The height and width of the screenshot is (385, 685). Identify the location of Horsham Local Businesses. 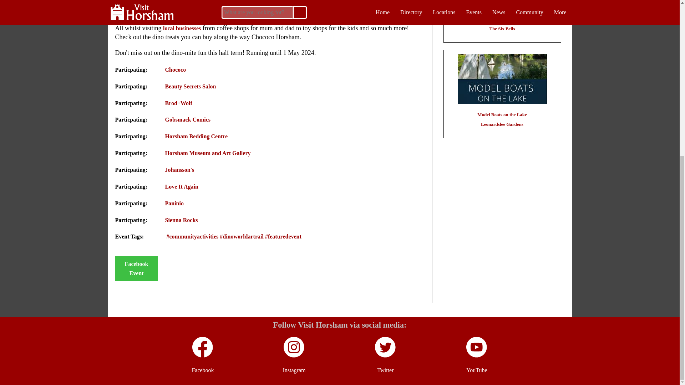
(182, 28).